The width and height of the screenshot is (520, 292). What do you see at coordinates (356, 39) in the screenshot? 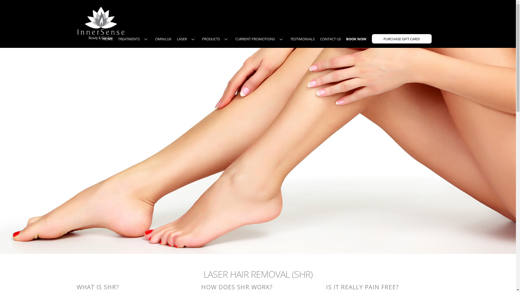
I see `BOOK NOW` at bounding box center [356, 39].